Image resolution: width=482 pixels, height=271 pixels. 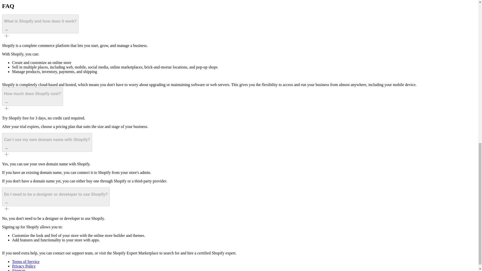 What do you see at coordinates (26, 261) in the screenshot?
I see `Terms of Service` at bounding box center [26, 261].